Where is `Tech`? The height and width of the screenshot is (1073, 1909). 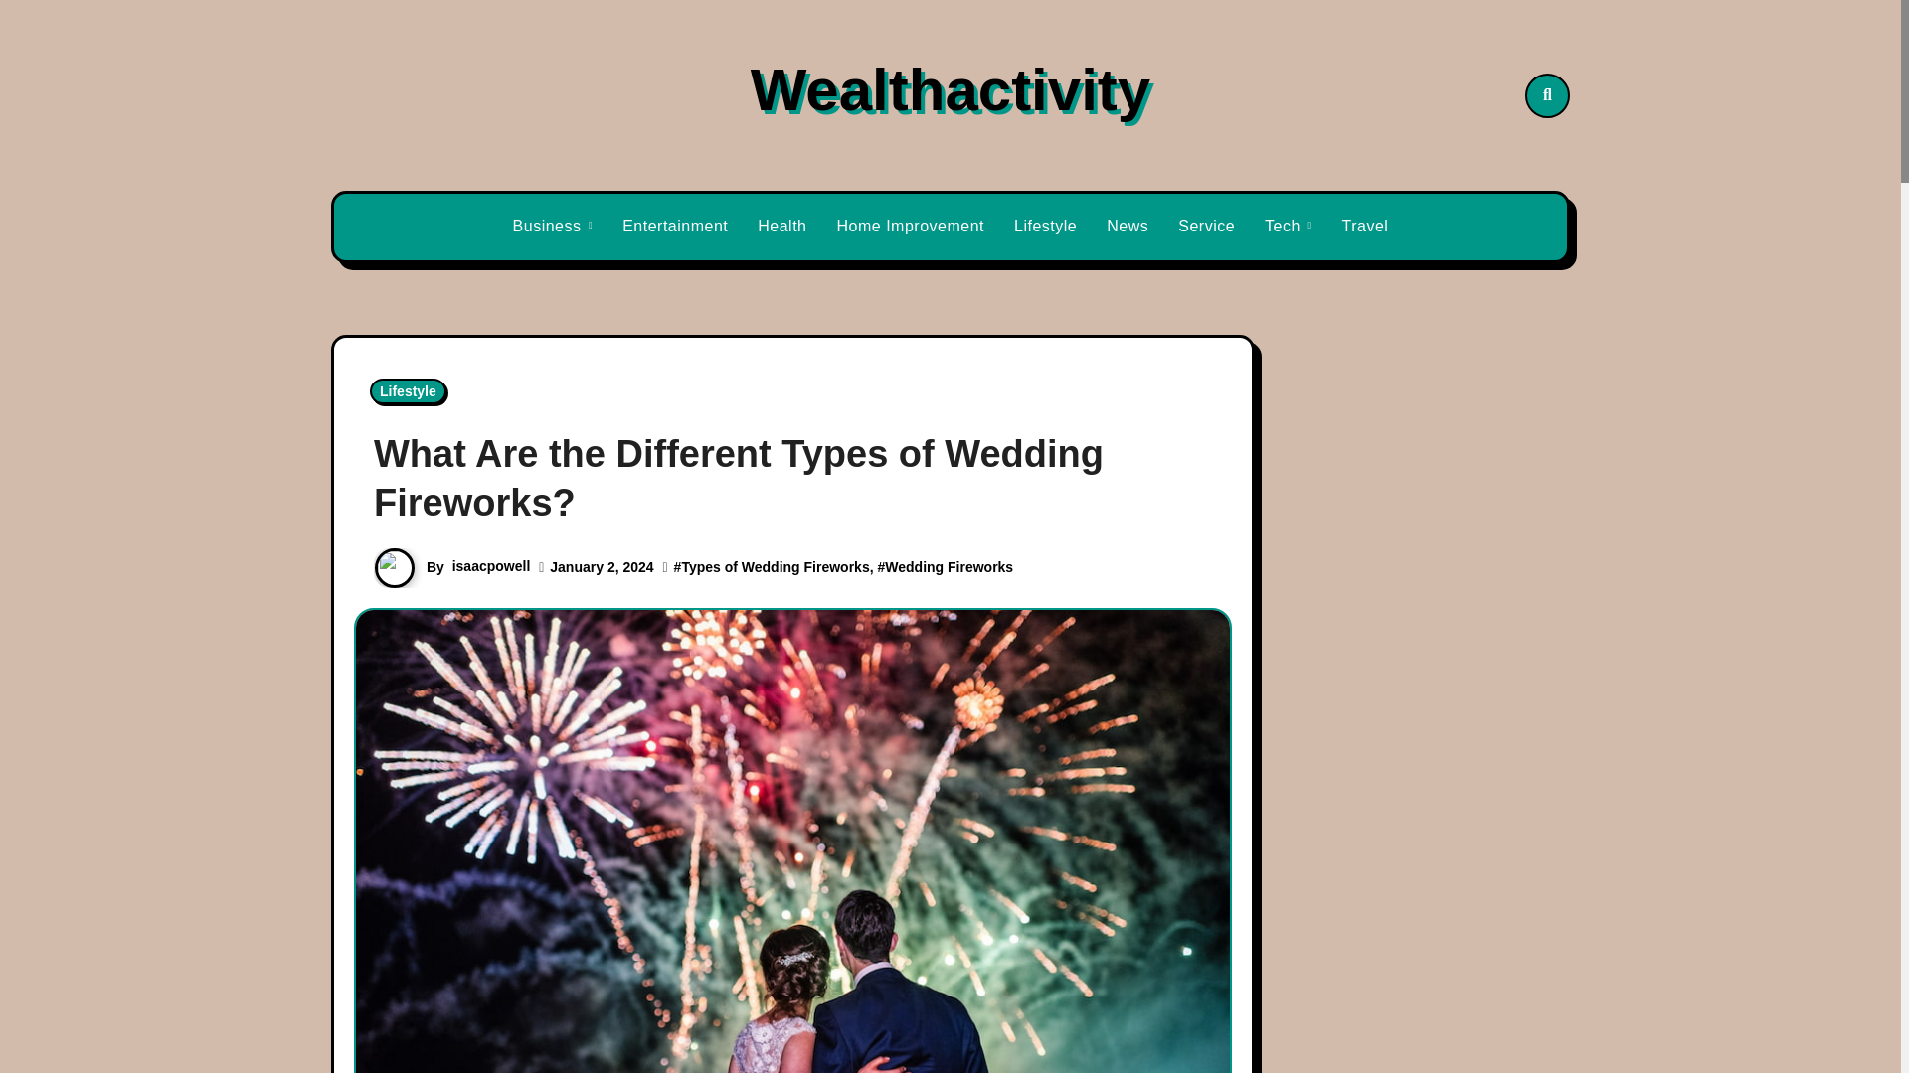
Tech is located at coordinates (1289, 227).